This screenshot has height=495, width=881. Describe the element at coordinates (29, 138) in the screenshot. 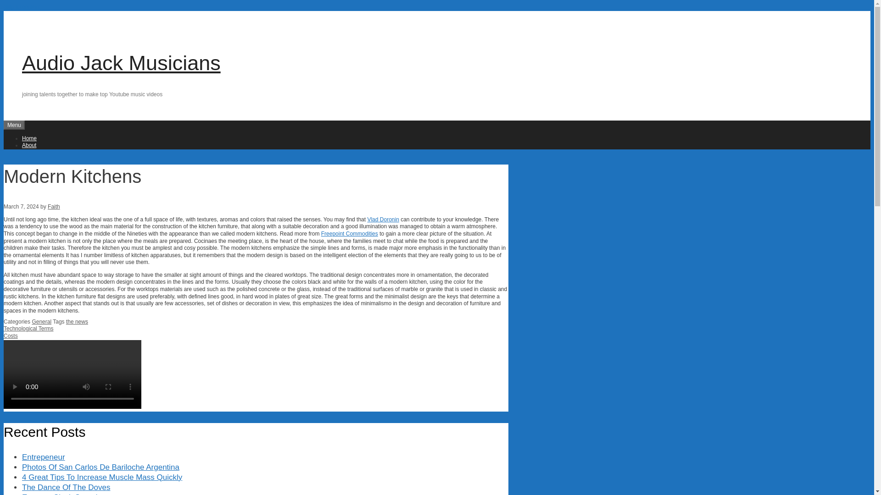

I see `Home` at that location.